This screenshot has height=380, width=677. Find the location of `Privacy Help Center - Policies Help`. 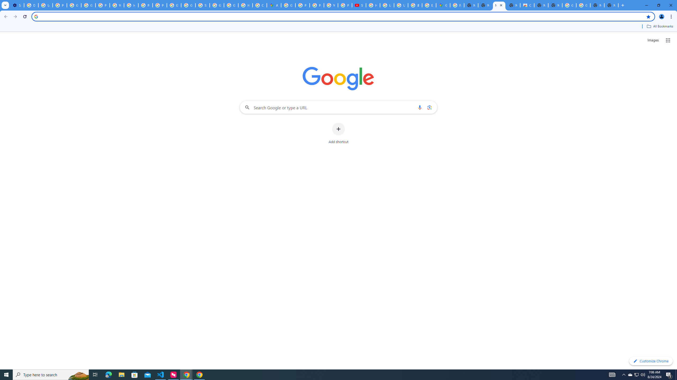

Privacy Help Center - Policies Help is located at coordinates (145, 5).